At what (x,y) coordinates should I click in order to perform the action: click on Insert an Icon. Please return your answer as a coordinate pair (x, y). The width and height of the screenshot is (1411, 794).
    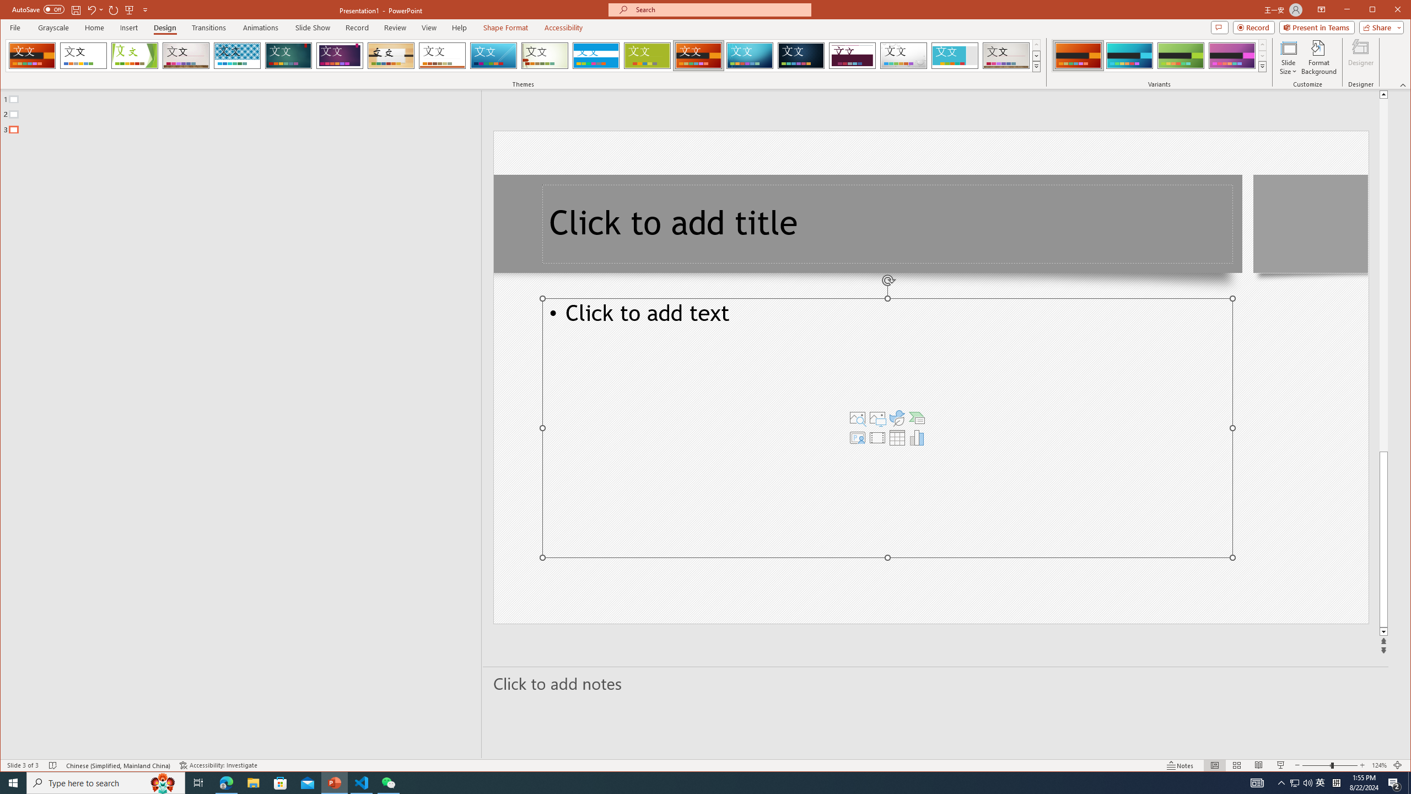
    Looking at the image, I should click on (897, 418).